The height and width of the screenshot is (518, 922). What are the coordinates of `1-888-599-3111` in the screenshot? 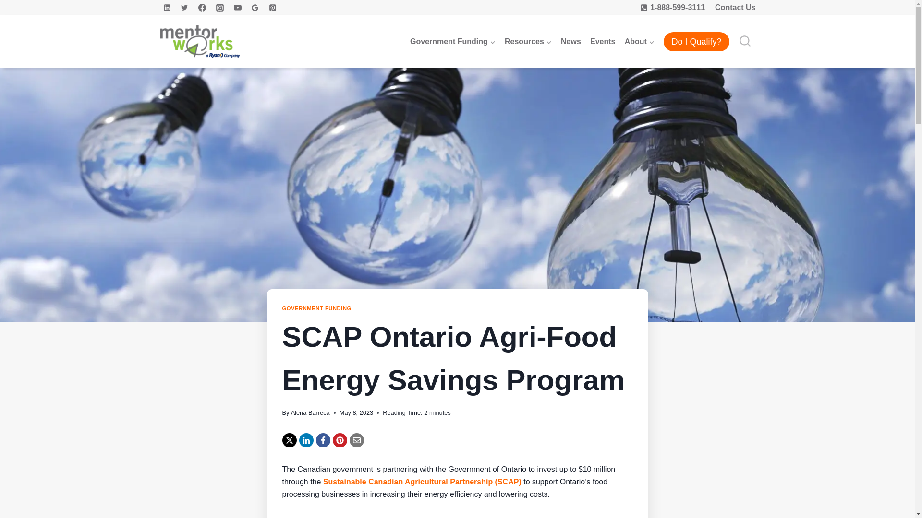 It's located at (672, 8).